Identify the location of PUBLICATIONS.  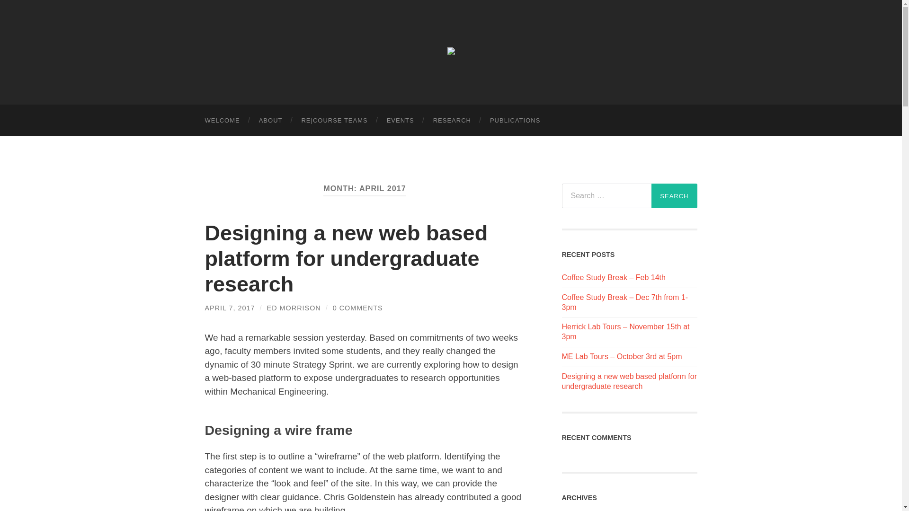
(515, 120).